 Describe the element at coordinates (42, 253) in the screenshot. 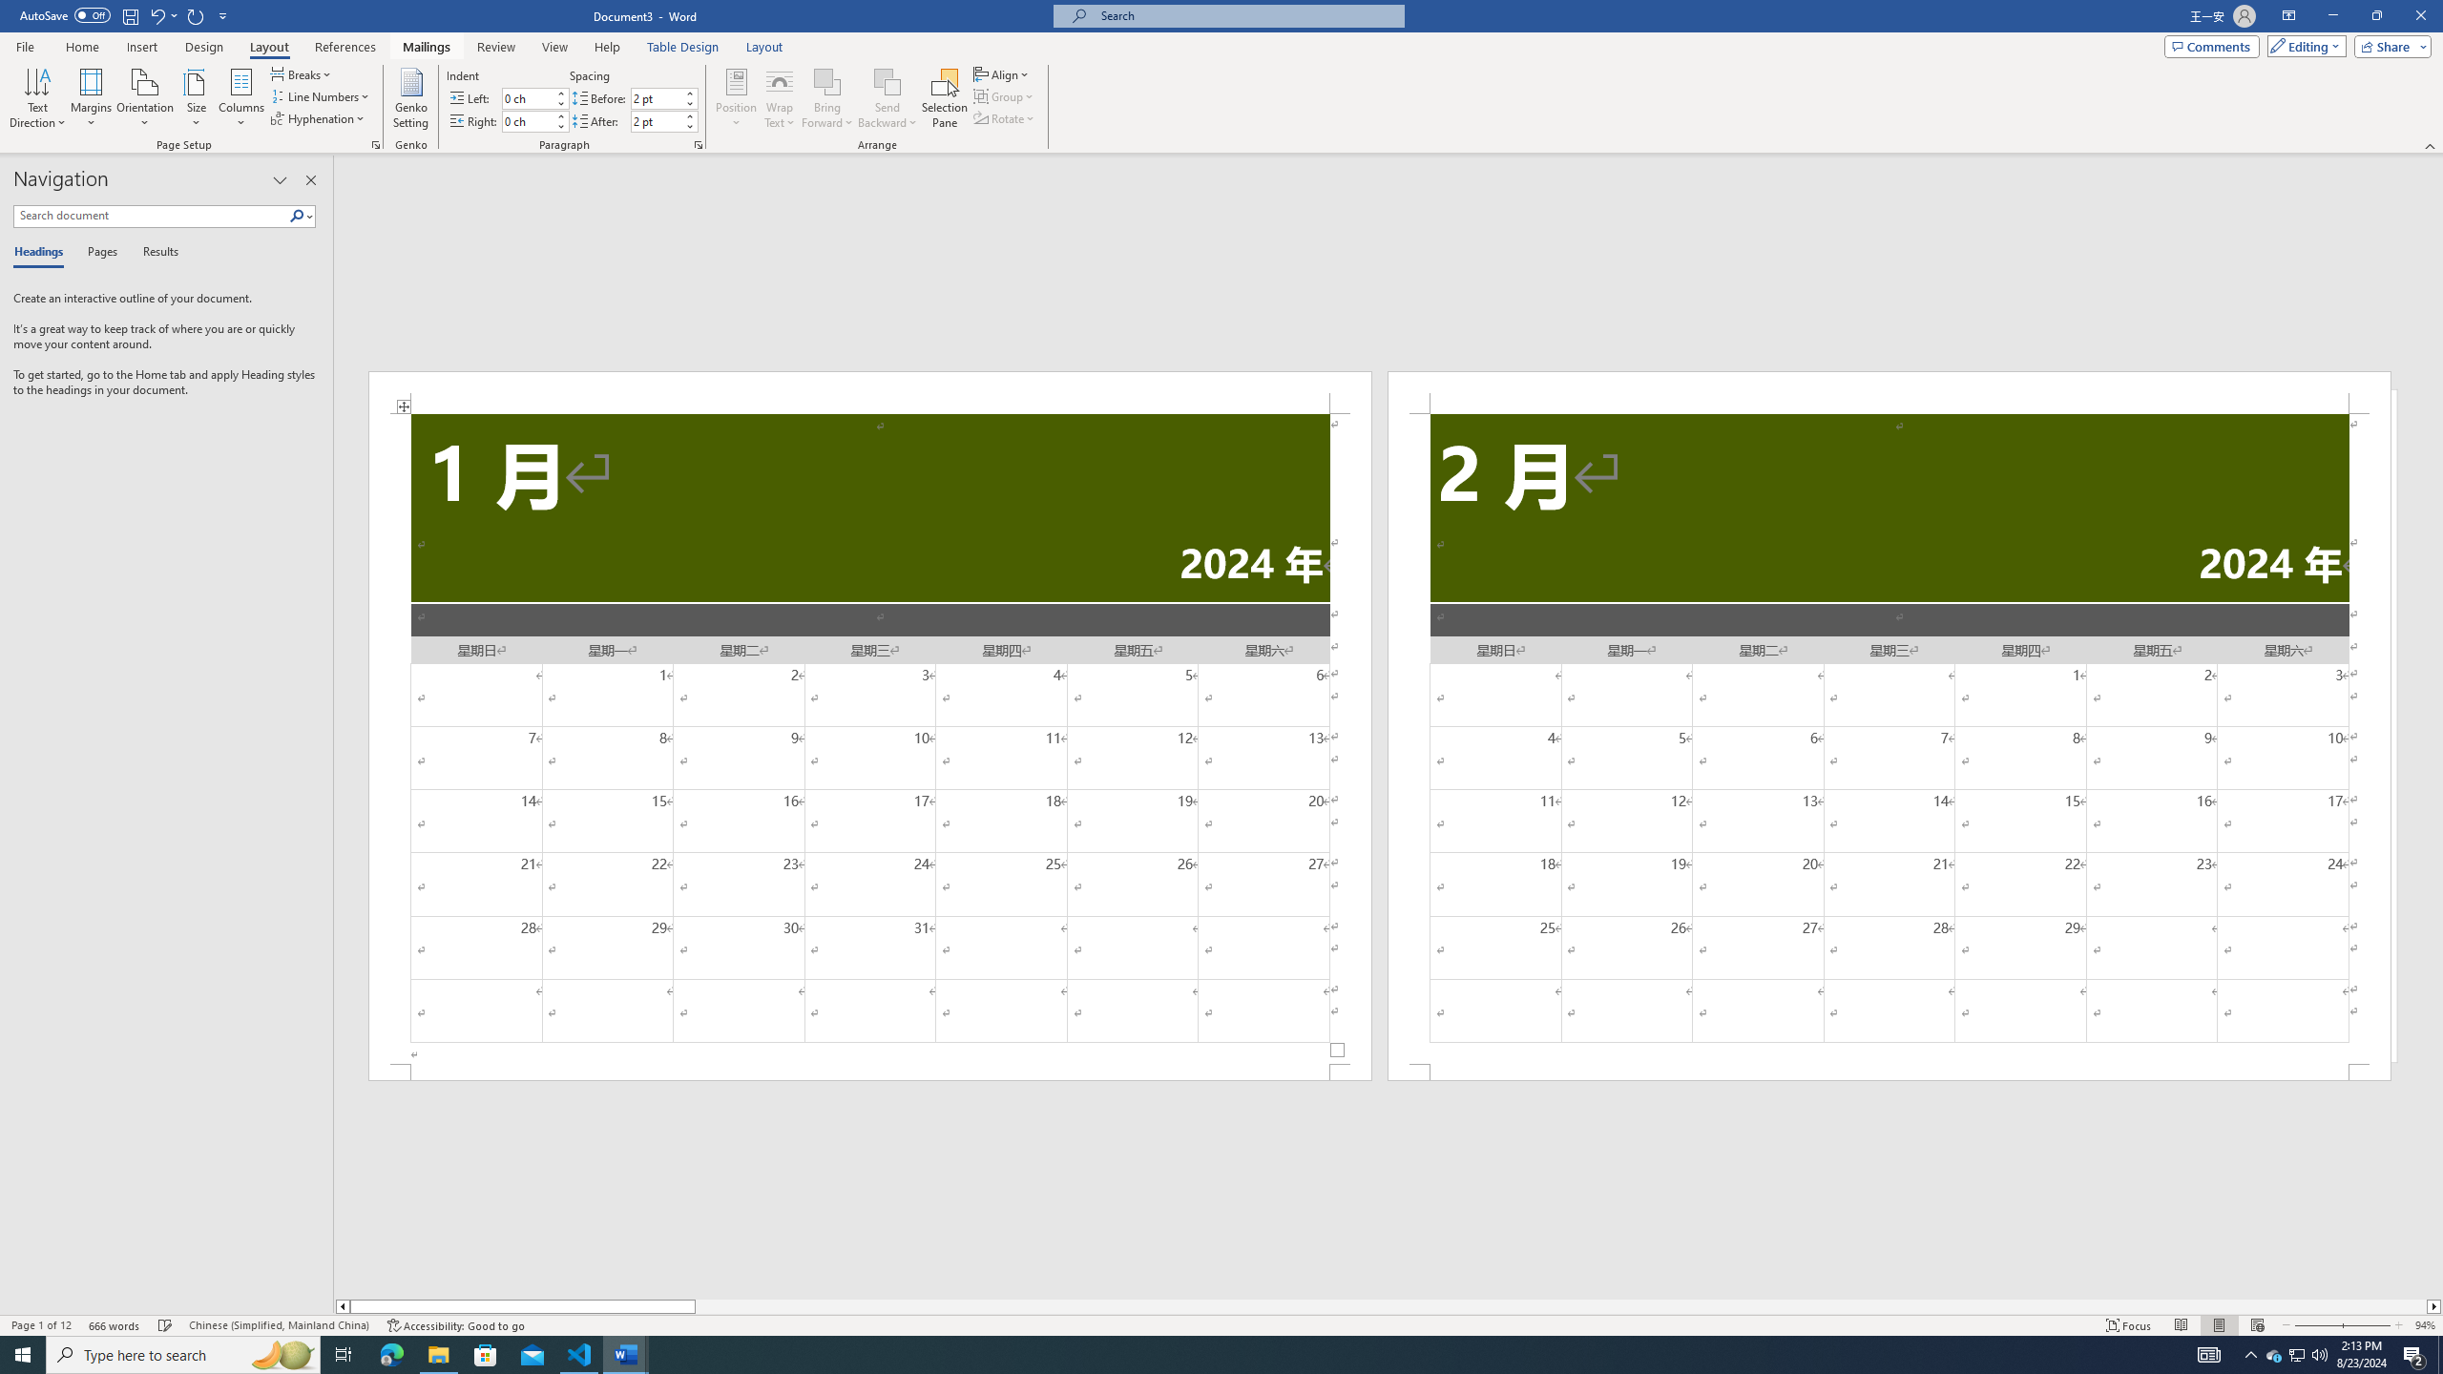

I see `Headings` at that location.